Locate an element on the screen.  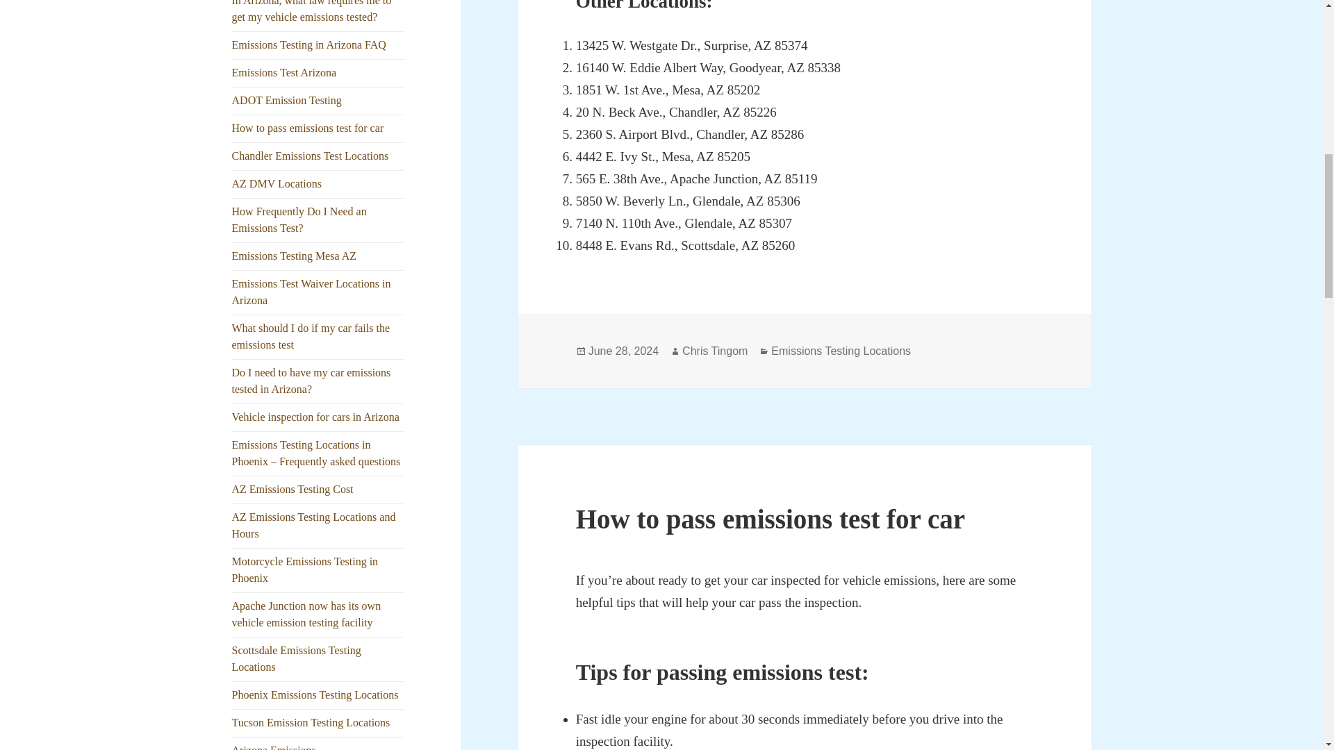
Emissions Test Arizona is located at coordinates (285, 72).